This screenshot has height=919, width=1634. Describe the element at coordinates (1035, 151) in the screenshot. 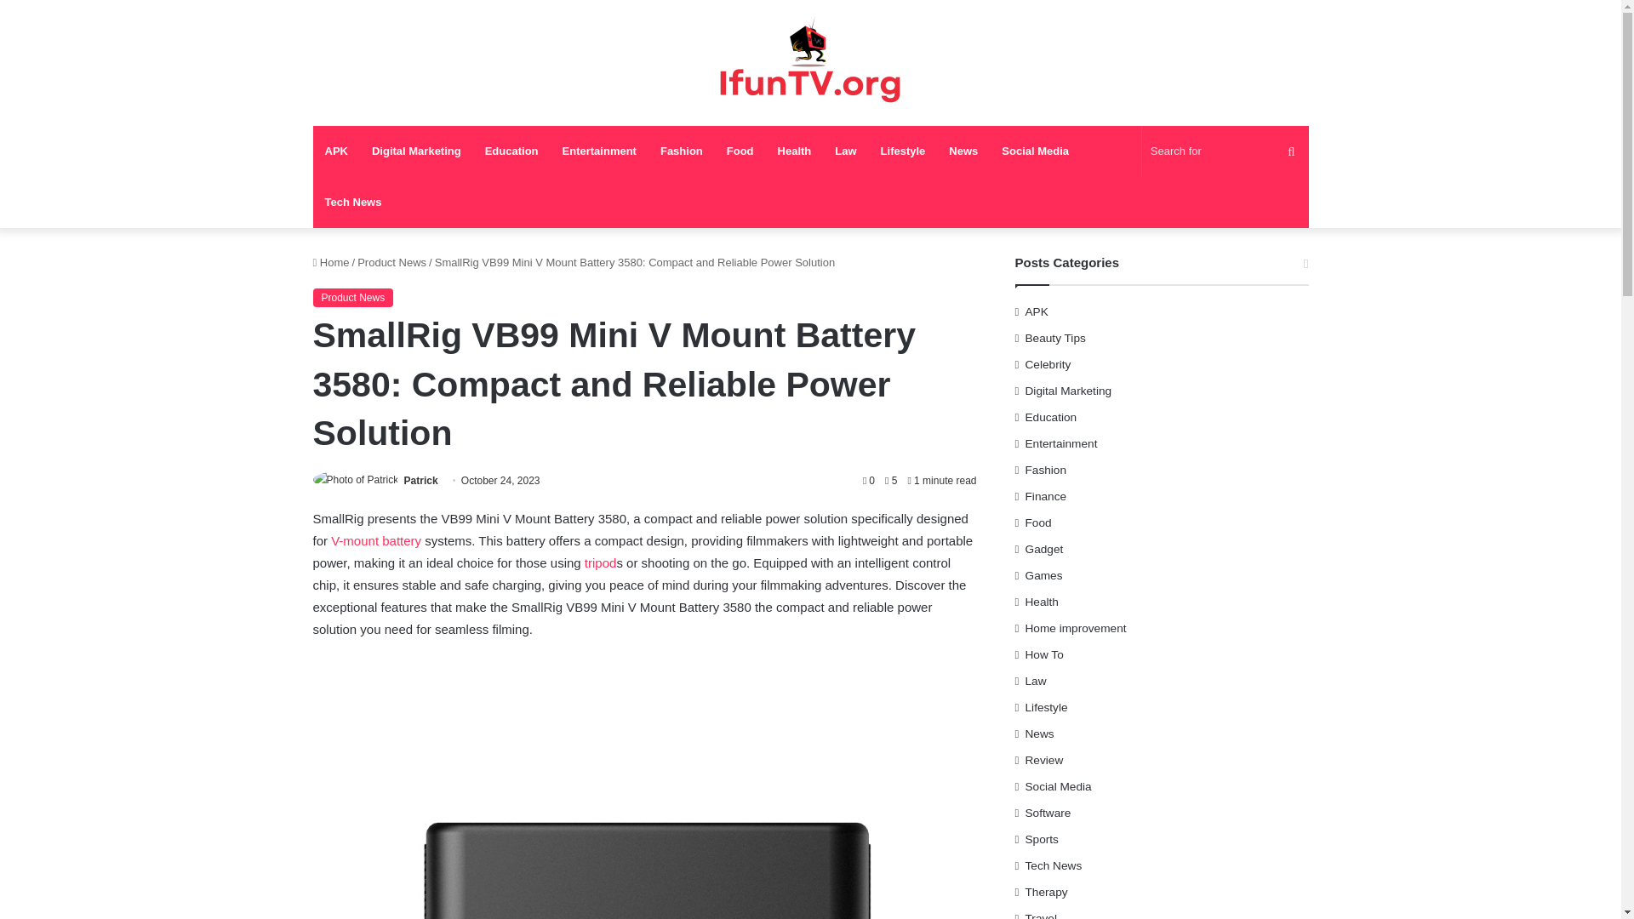

I see `Social Media` at that location.